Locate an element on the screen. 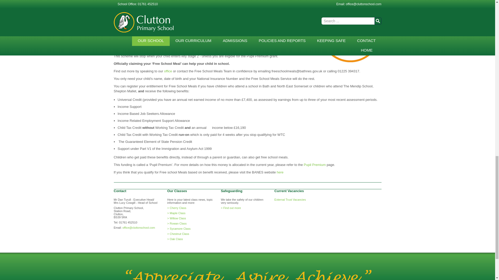  Pupil Premium page is located at coordinates (315, 164).